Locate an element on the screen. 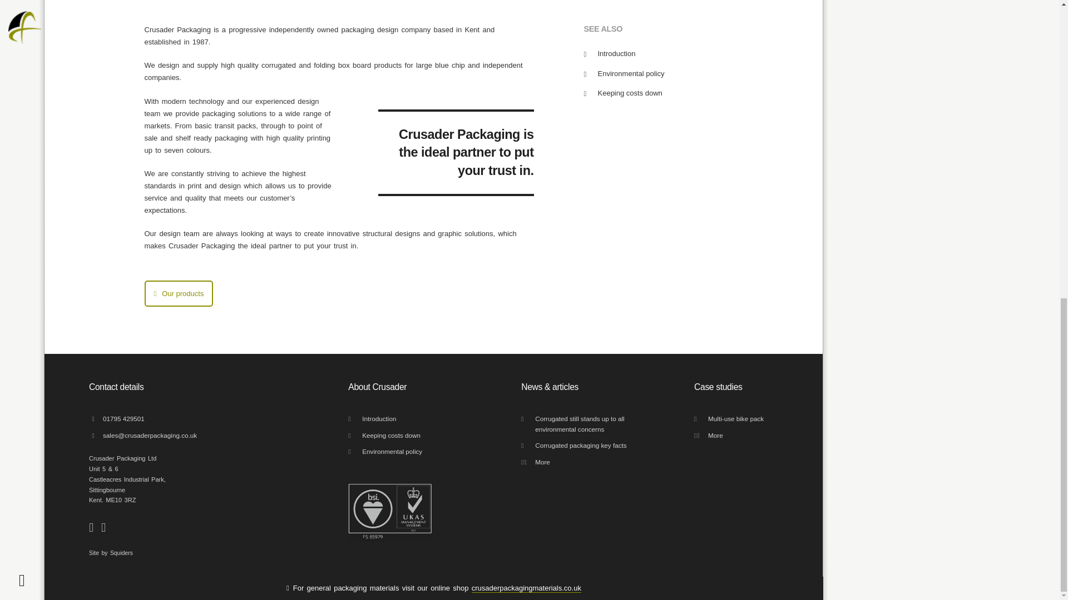 The image size is (1068, 600). Contact details is located at coordinates (174, 388).